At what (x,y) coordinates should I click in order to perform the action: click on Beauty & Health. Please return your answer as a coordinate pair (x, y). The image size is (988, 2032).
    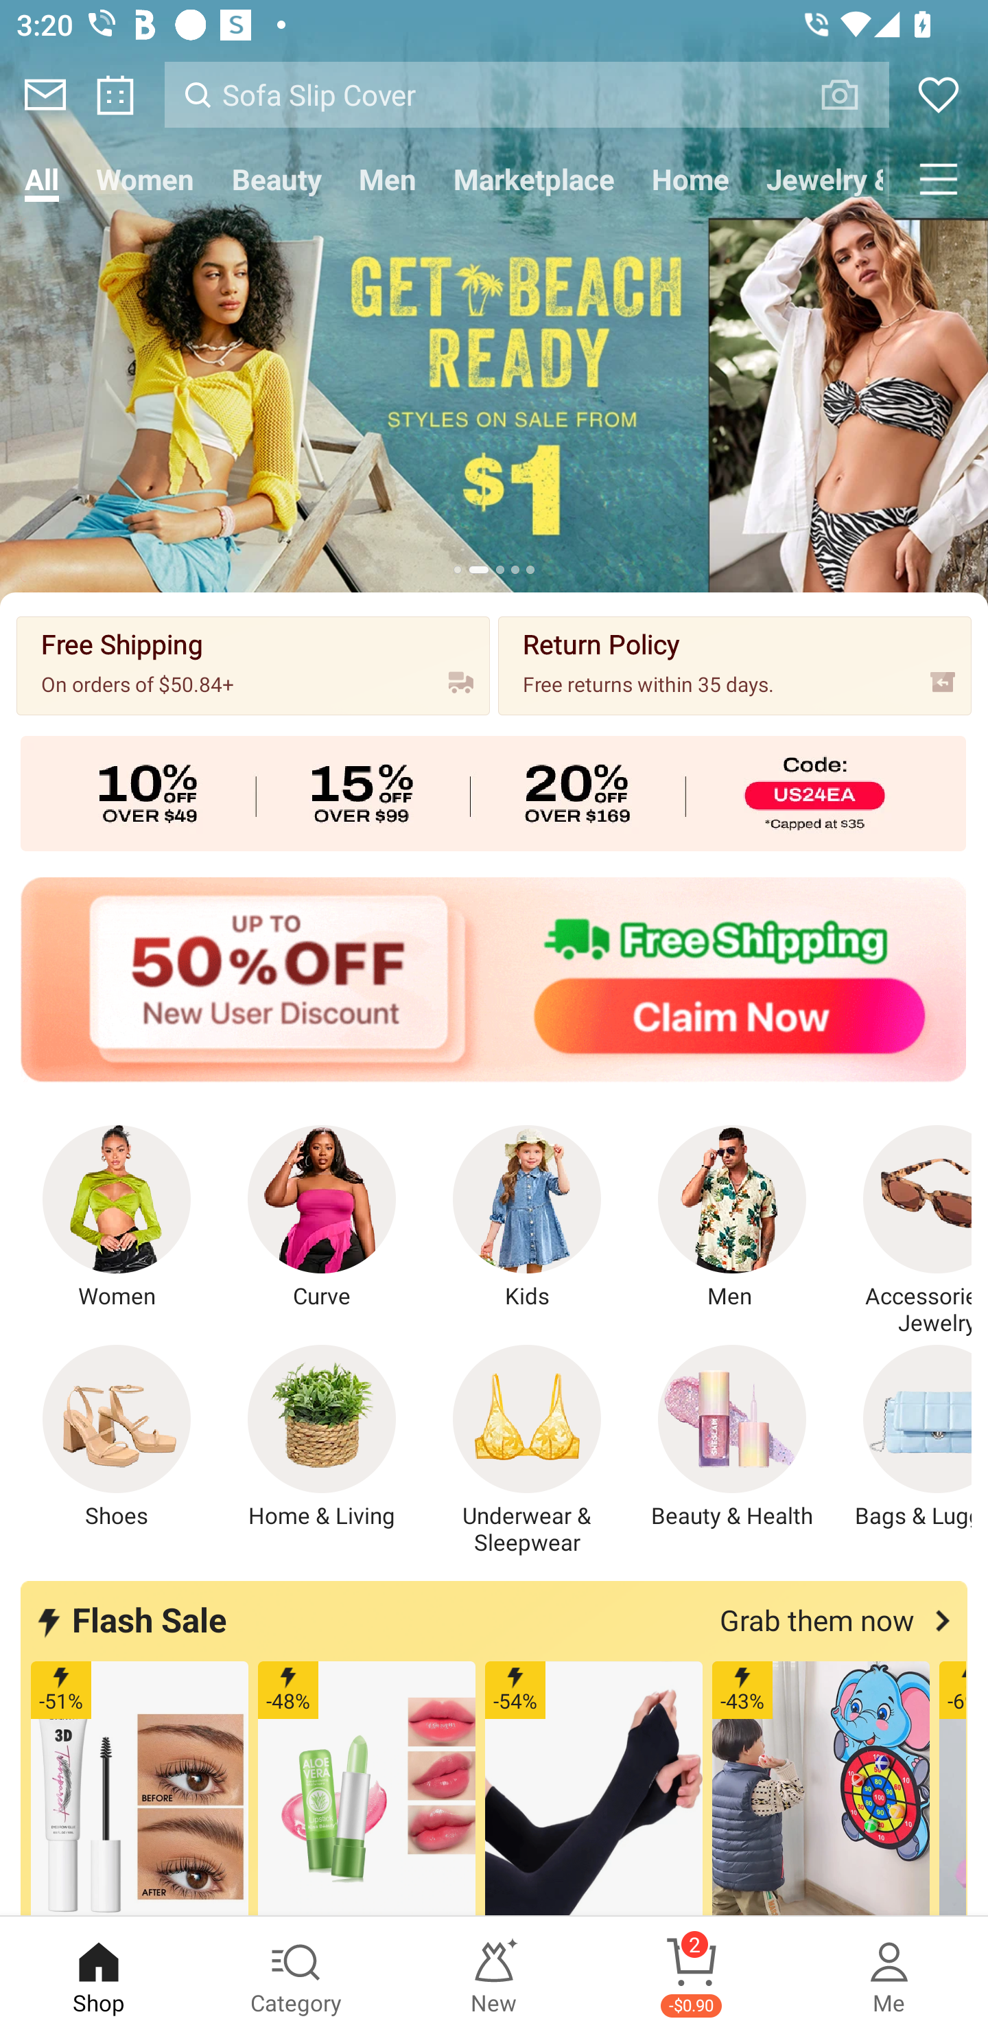
    Looking at the image, I should click on (732, 1438).